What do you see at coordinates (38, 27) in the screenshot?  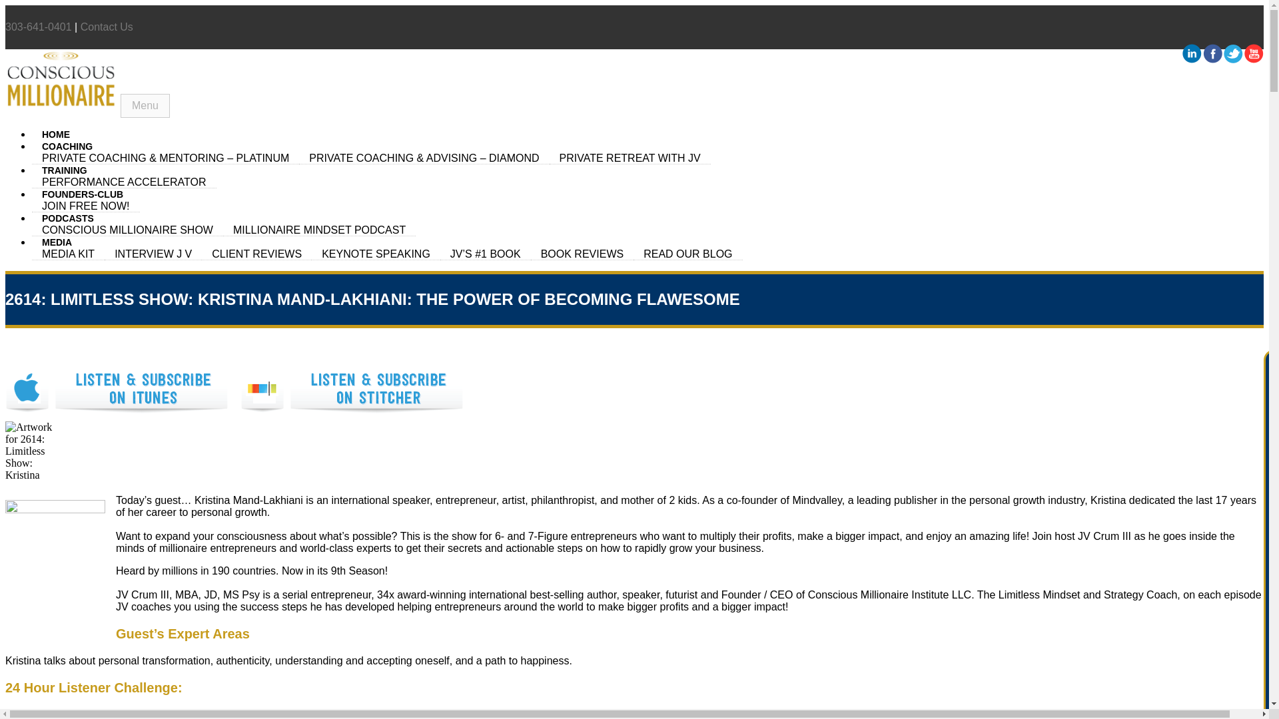 I see `303-641-0401` at bounding box center [38, 27].